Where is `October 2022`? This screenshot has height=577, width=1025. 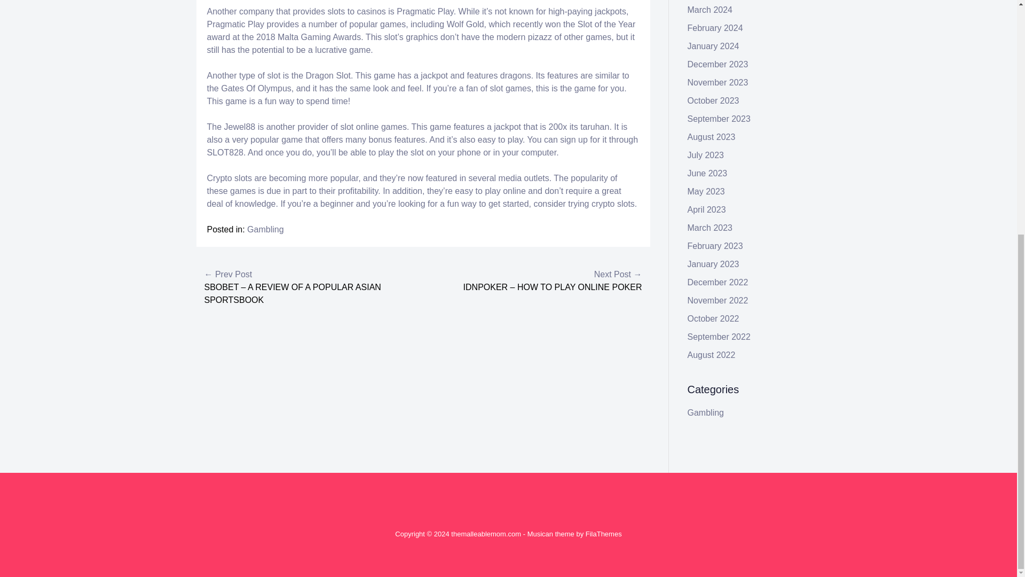 October 2022 is located at coordinates (713, 318).